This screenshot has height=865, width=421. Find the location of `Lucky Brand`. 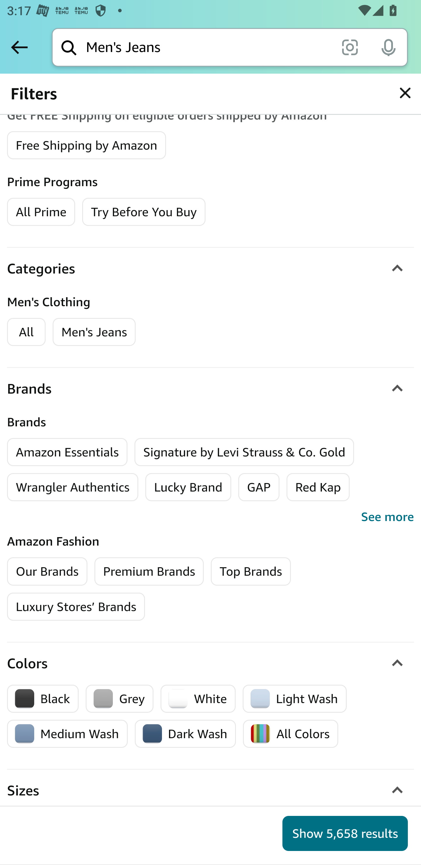

Lucky Brand is located at coordinates (188, 487).